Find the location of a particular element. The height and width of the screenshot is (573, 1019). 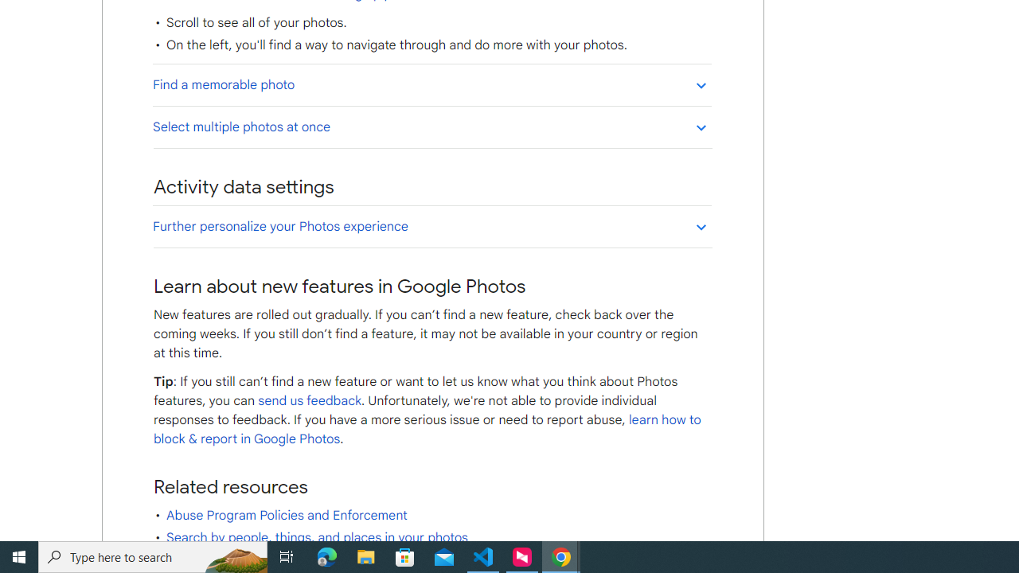

Search by people, things, and places in your photos is located at coordinates (317, 538).